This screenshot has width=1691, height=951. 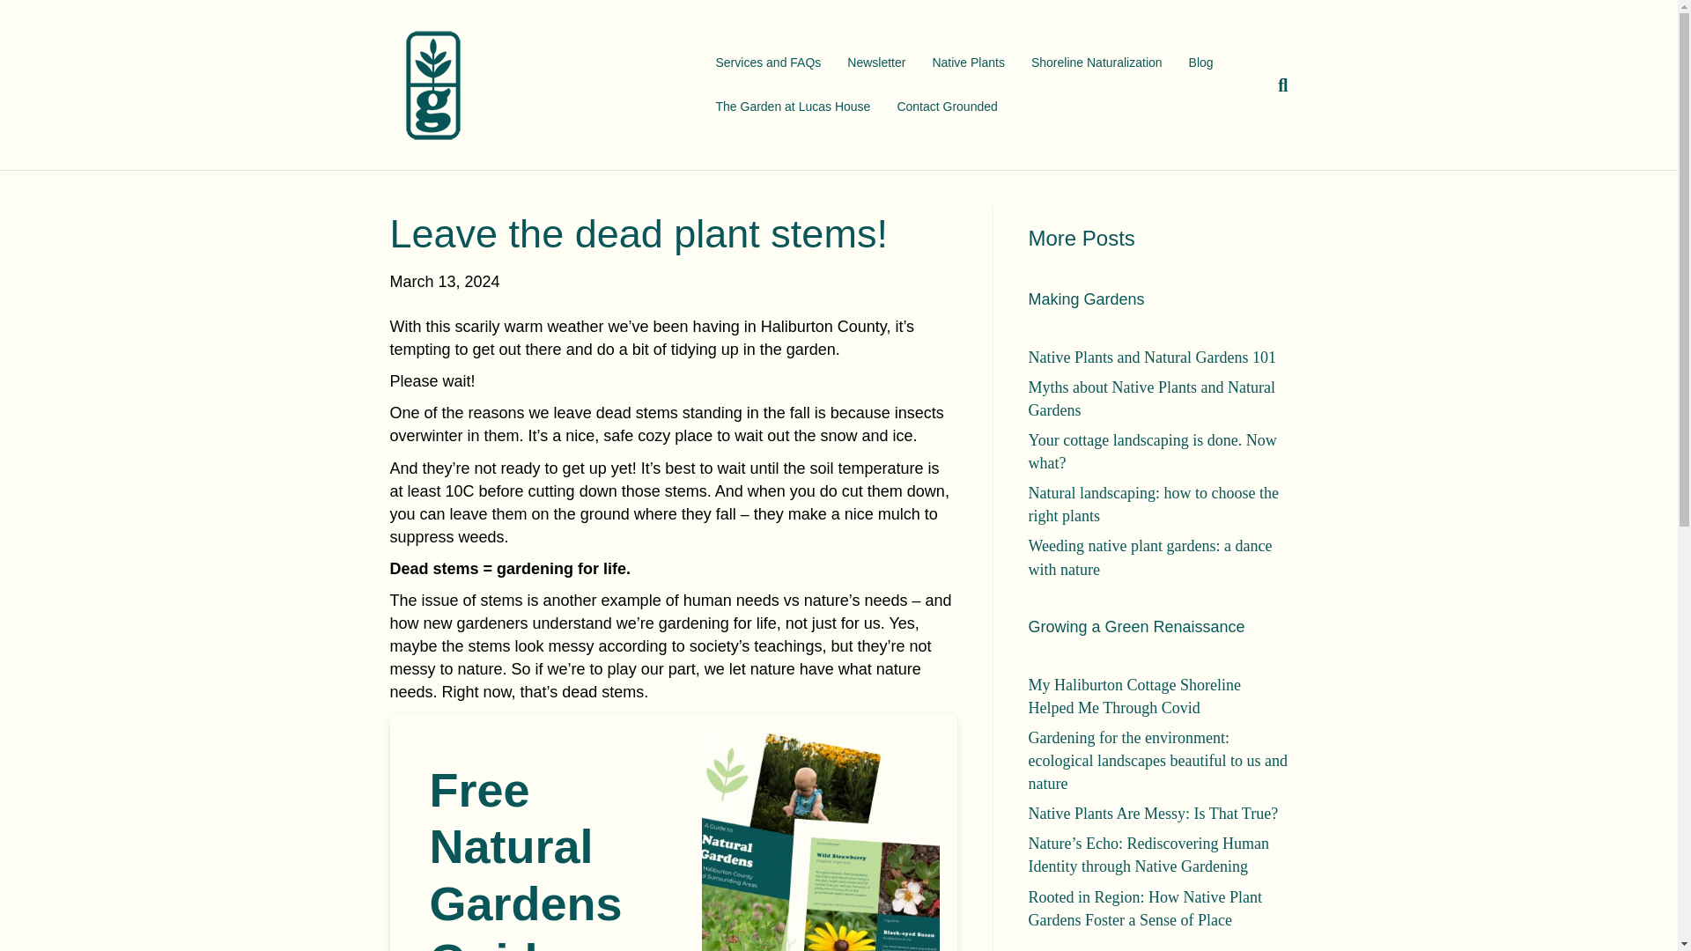 What do you see at coordinates (1151, 398) in the screenshot?
I see `Myths about Native Plants and Natural Gardens` at bounding box center [1151, 398].